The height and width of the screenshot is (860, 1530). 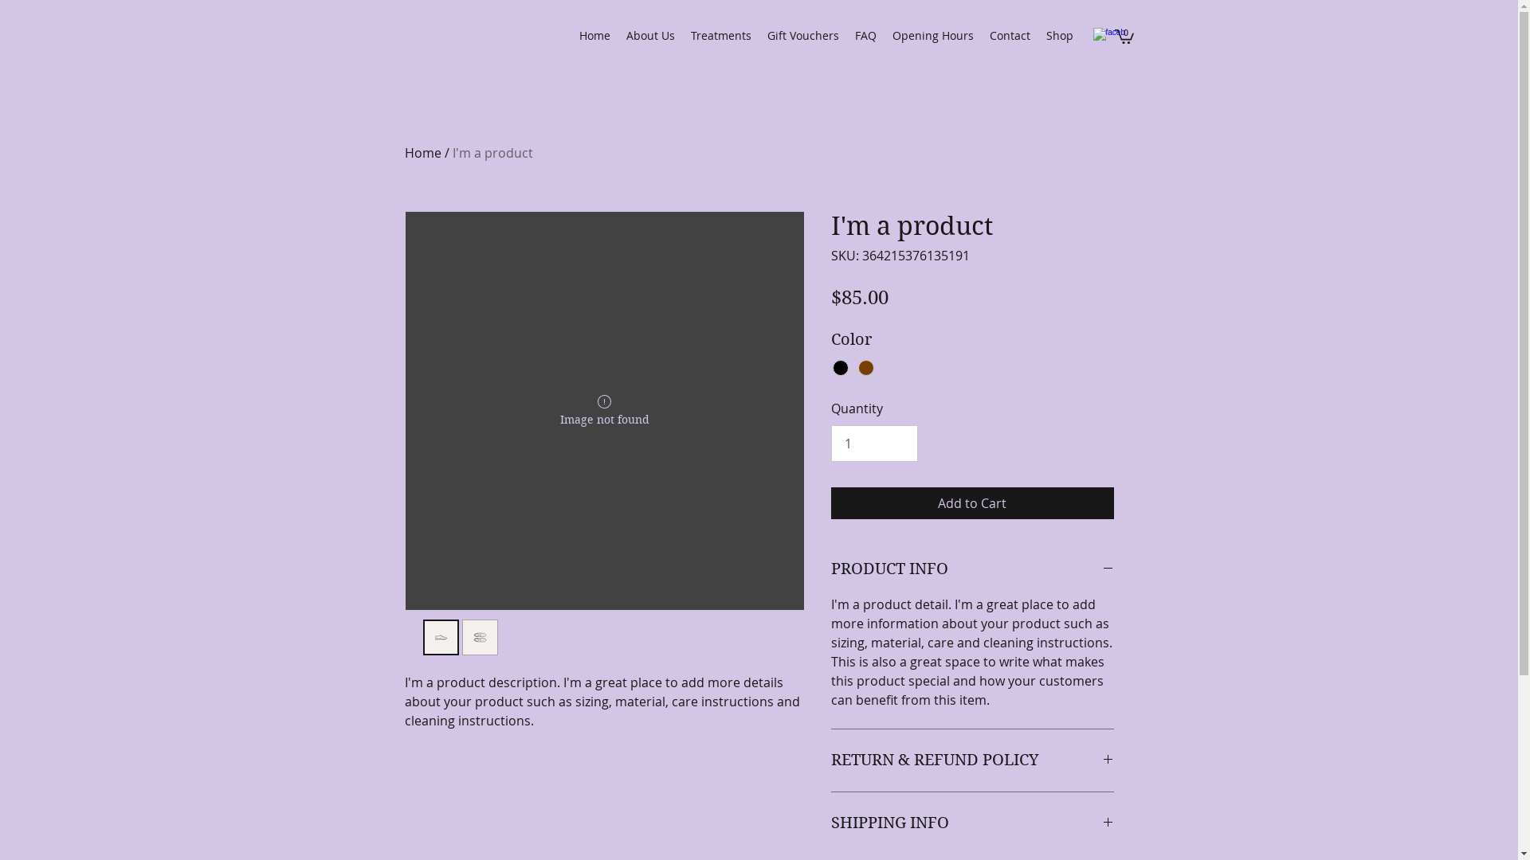 I want to click on Shop, so click(x=1059, y=36).